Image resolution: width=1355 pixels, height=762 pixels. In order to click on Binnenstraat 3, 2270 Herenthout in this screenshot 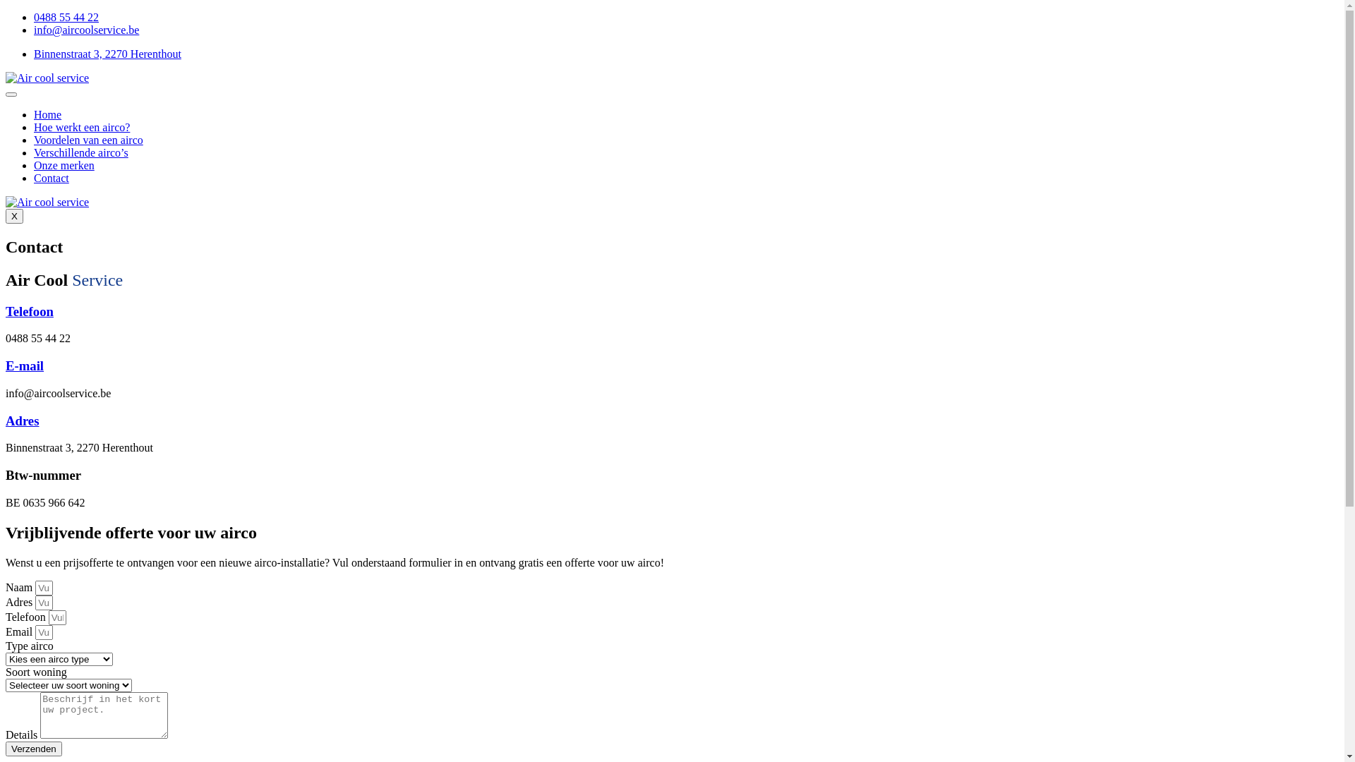, I will do `click(107, 54)`.